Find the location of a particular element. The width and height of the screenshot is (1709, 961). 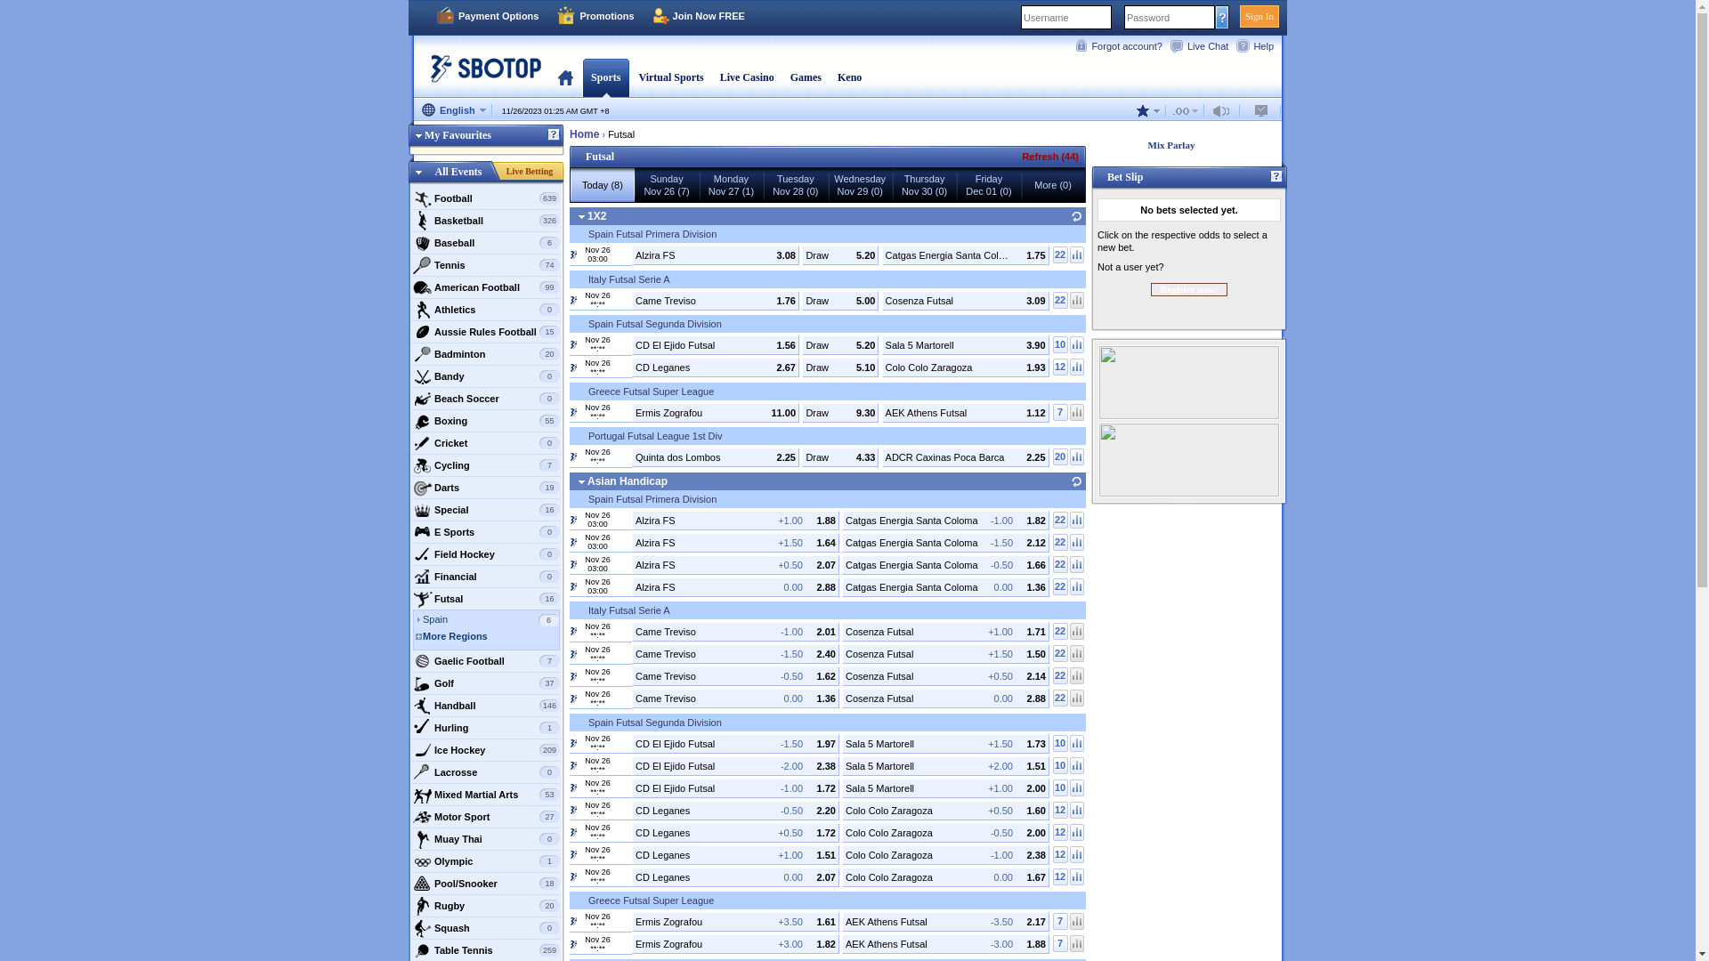

Ice Hockey
209 is located at coordinates (486, 750).